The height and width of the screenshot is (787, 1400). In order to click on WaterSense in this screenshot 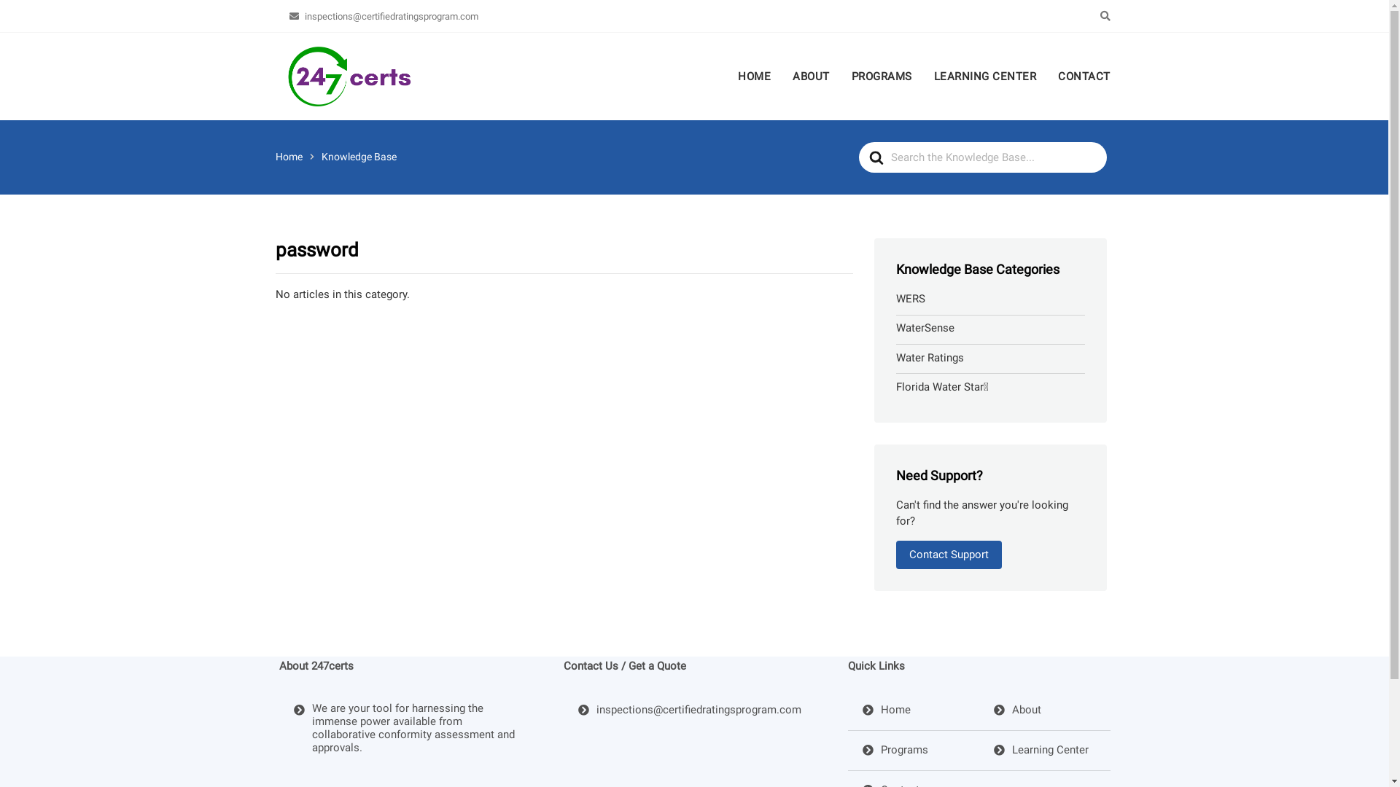, I will do `click(925, 328)`.